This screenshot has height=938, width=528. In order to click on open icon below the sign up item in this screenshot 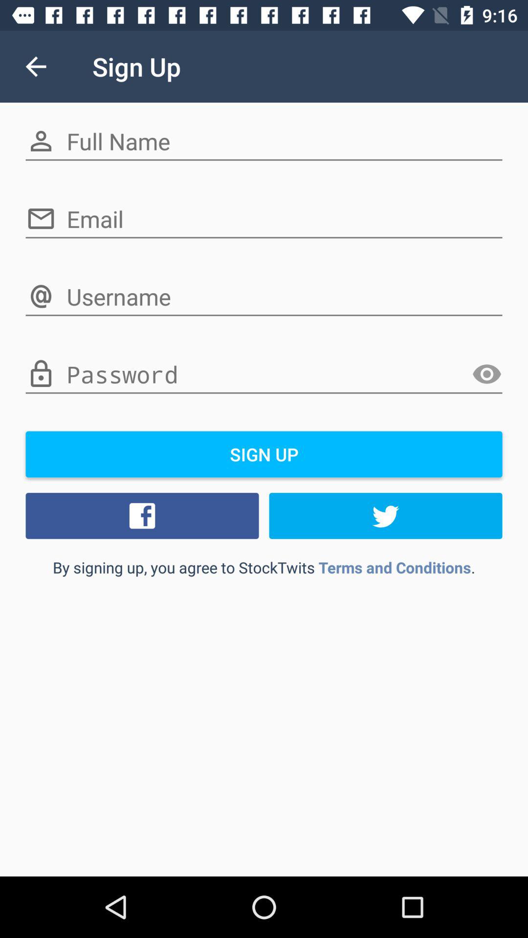, I will do `click(386, 515)`.